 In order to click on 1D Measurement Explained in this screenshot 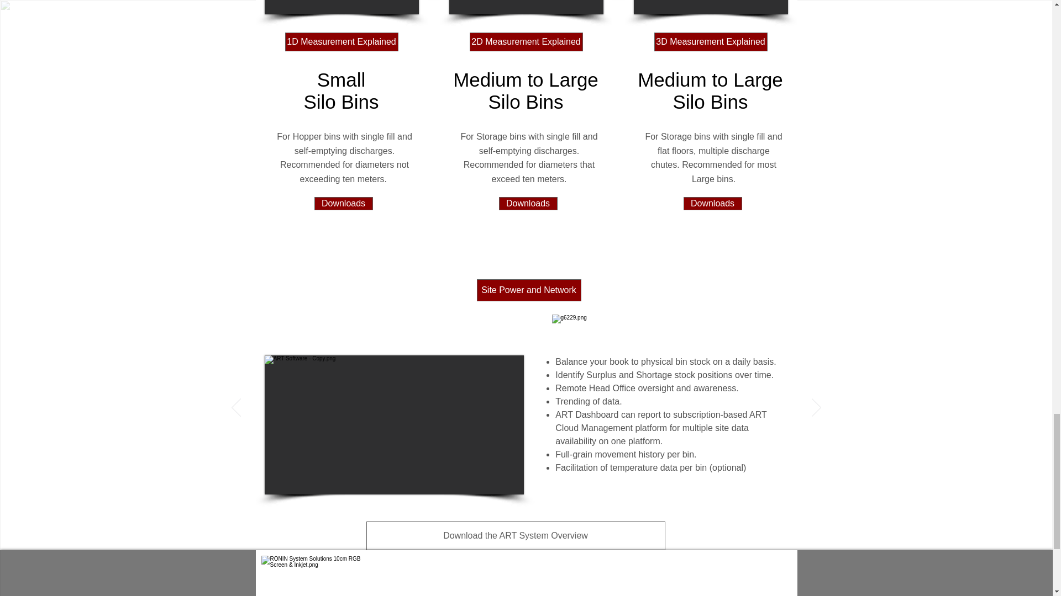, I will do `click(343, 204)`.